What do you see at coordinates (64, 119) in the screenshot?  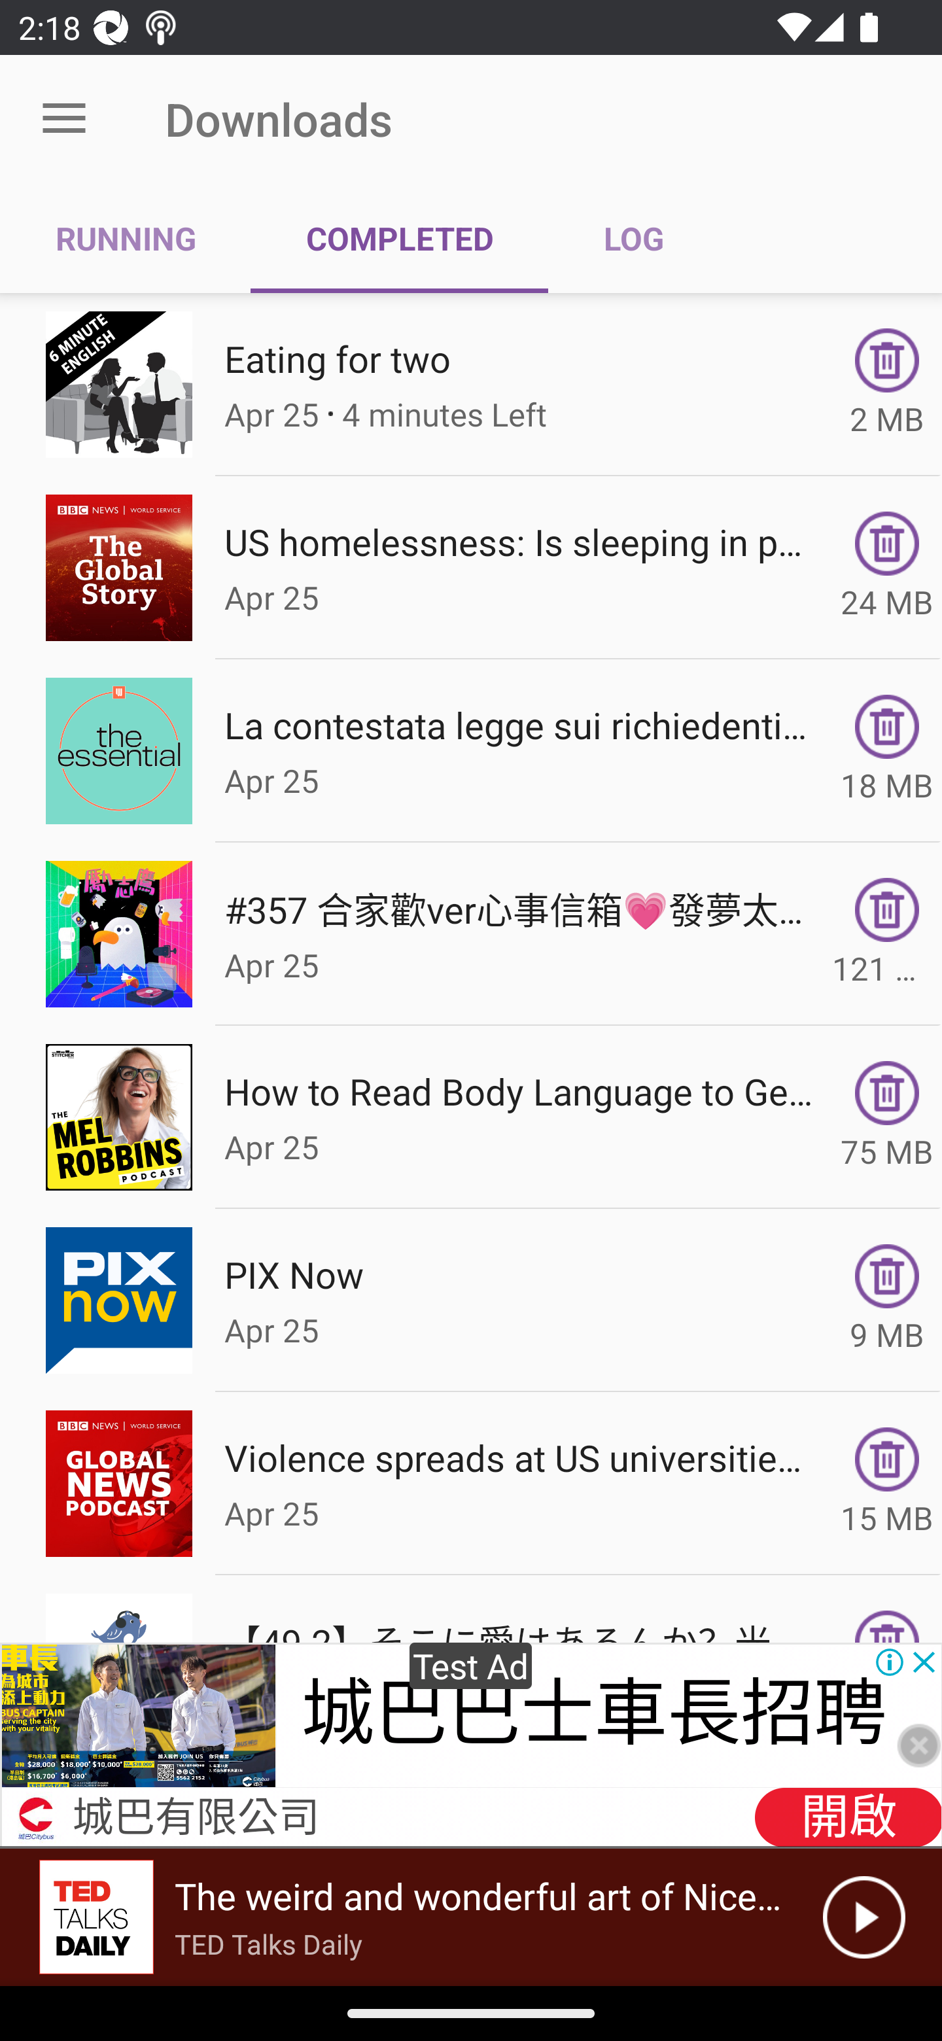 I see `Open menu` at bounding box center [64, 119].